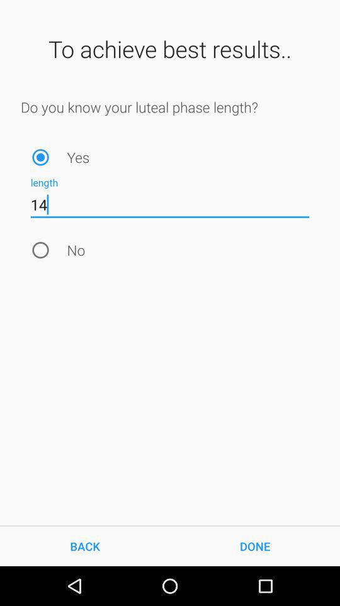 The width and height of the screenshot is (340, 606). Describe the element at coordinates (40, 157) in the screenshot. I see `launch icon below do you know icon` at that location.